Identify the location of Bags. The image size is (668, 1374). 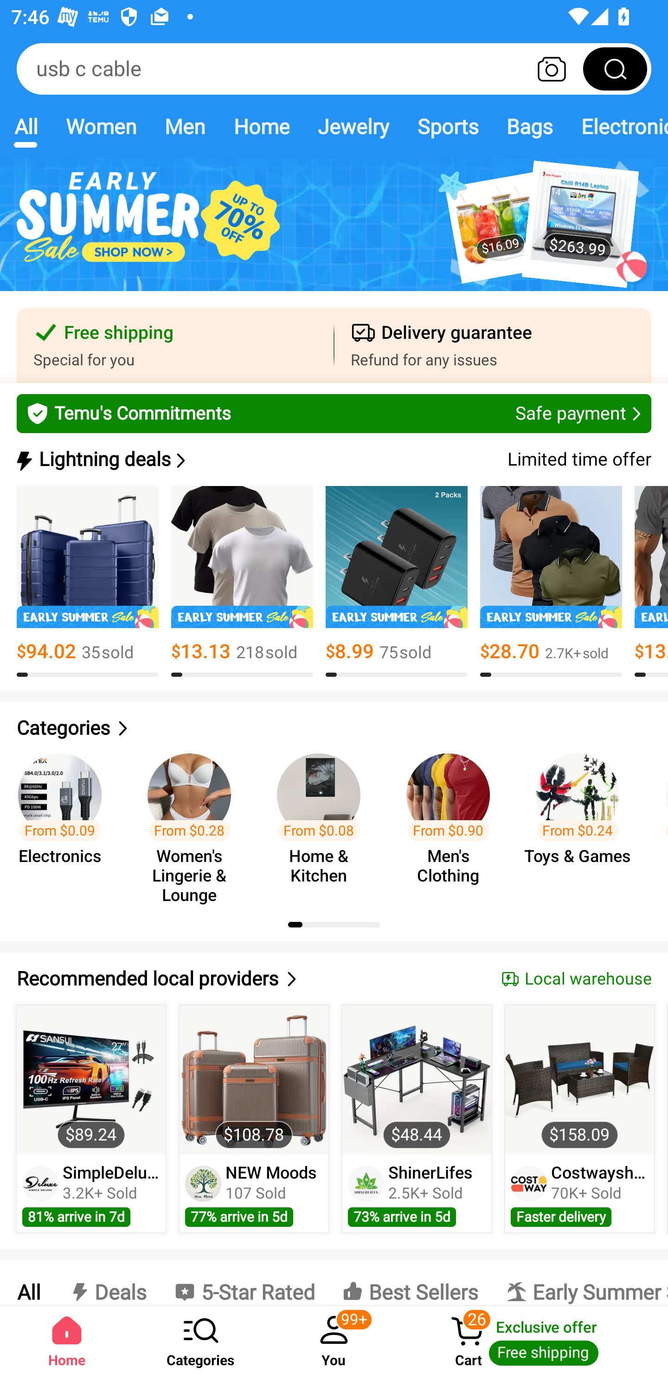
(530, 126).